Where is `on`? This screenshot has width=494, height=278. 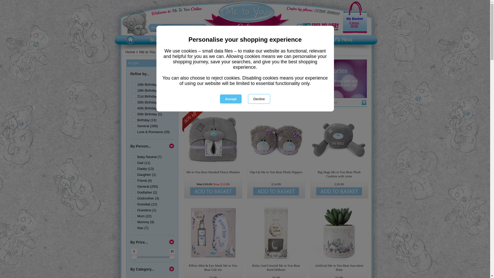 on is located at coordinates (134, 132).